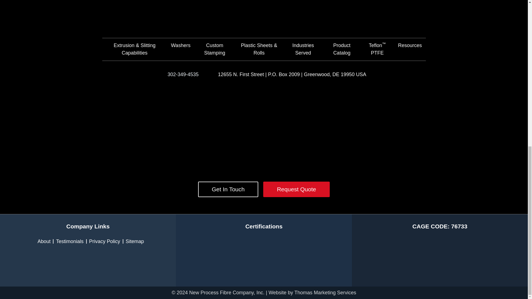 This screenshot has height=299, width=532. Describe the element at coordinates (219, 149) in the screenshot. I see `Blog` at that location.